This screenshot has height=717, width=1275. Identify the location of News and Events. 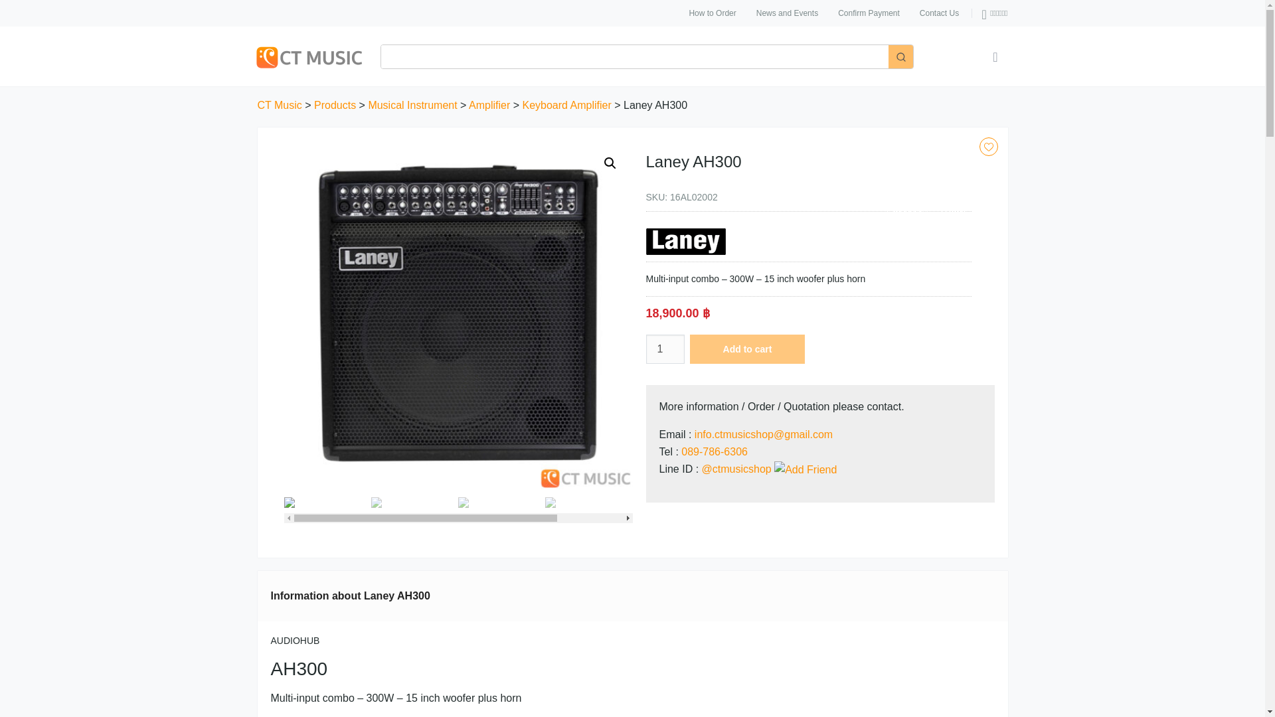
(786, 13).